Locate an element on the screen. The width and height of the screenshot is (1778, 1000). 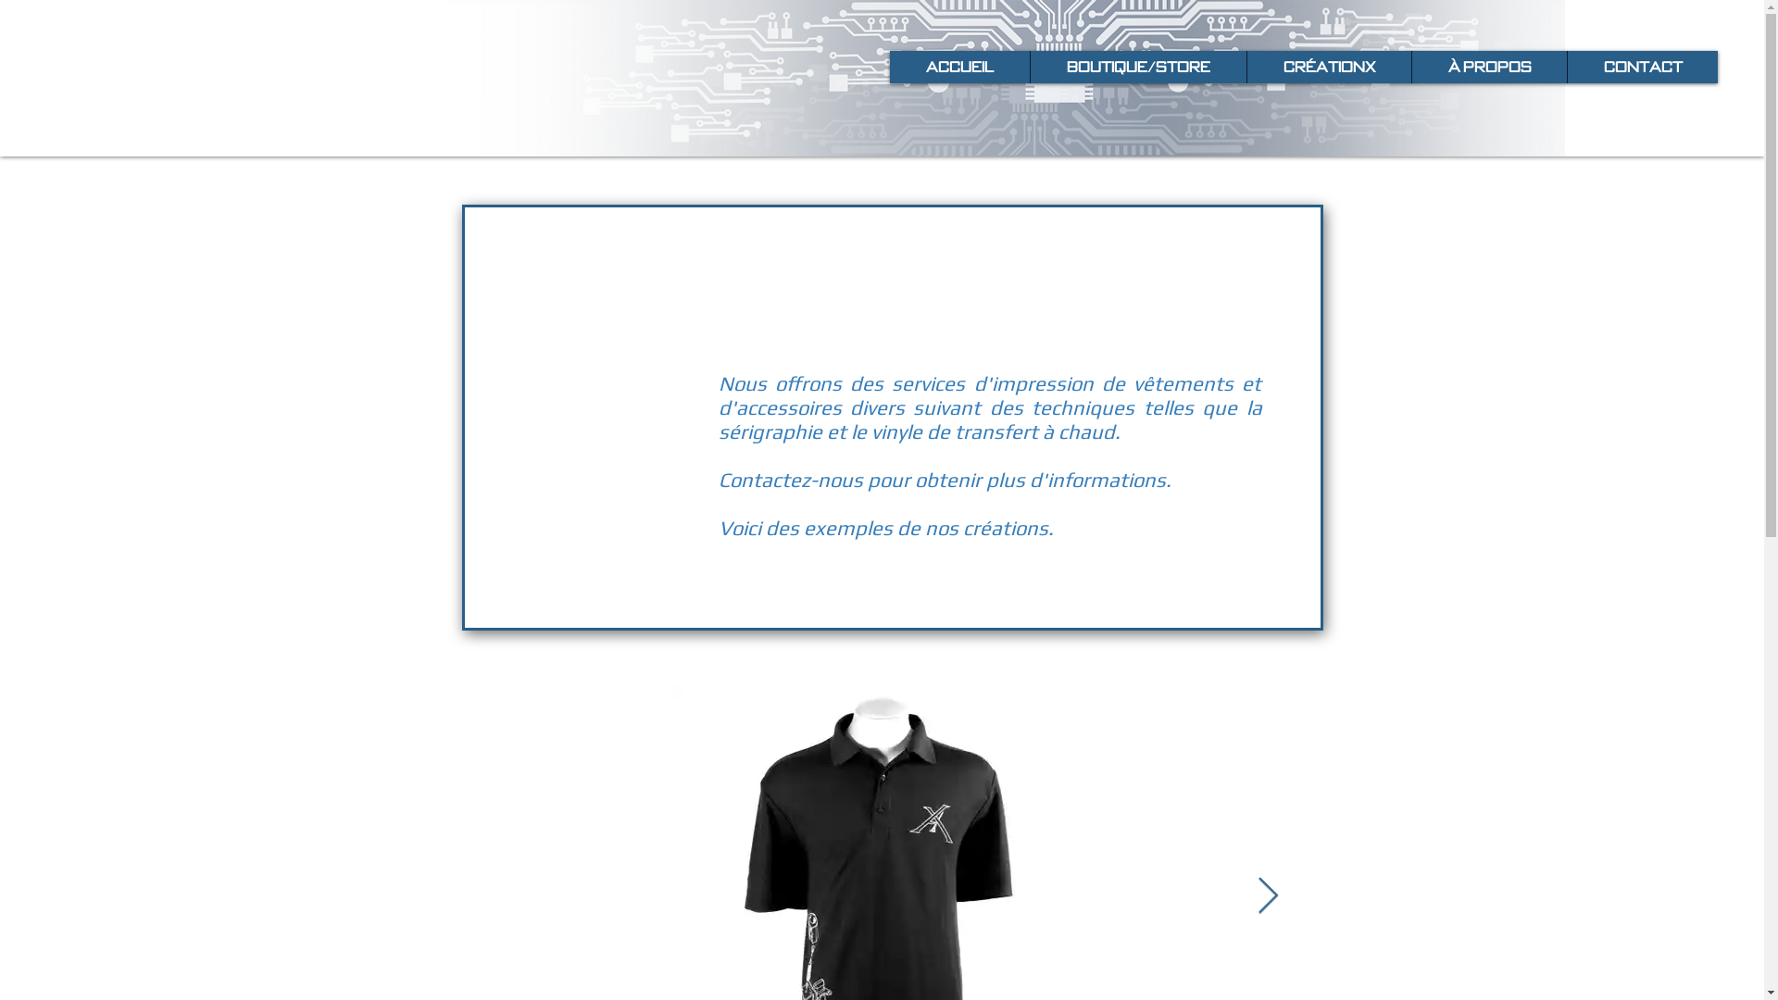
CONTACT is located at coordinates (1643, 67).